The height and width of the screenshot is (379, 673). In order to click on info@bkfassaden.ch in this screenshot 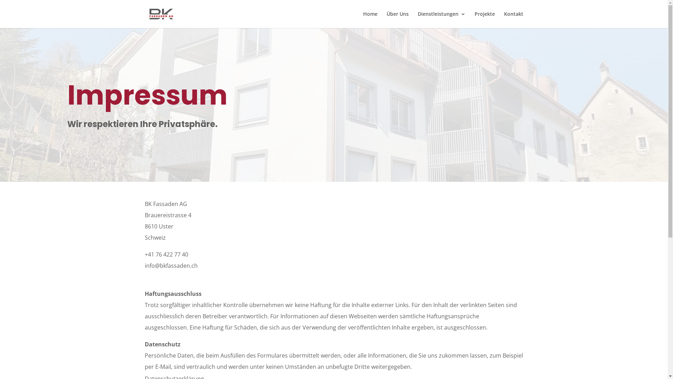, I will do `click(171, 266)`.